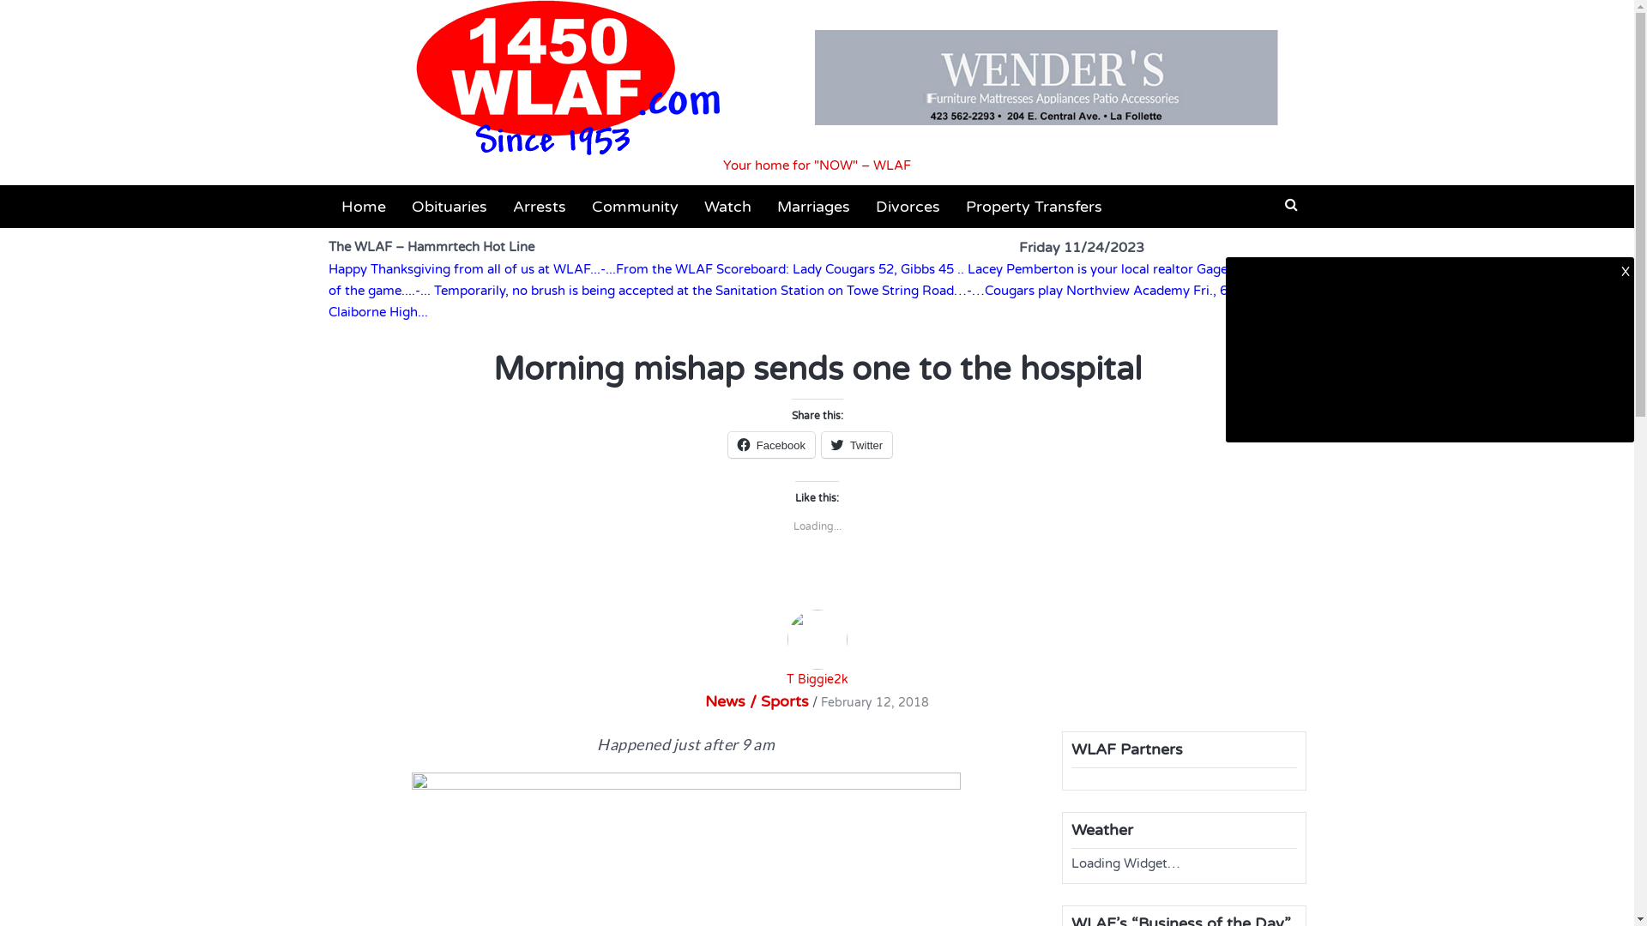 The image size is (1647, 926). What do you see at coordinates (772, 445) in the screenshot?
I see `Facebook` at bounding box center [772, 445].